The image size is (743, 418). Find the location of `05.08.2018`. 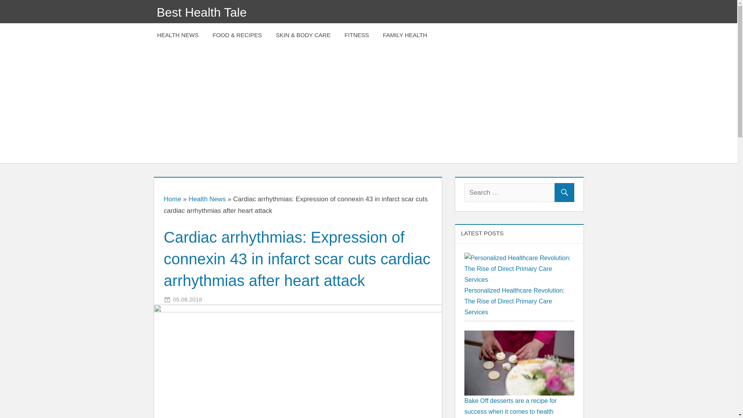

05.08.2018 is located at coordinates (187, 299).